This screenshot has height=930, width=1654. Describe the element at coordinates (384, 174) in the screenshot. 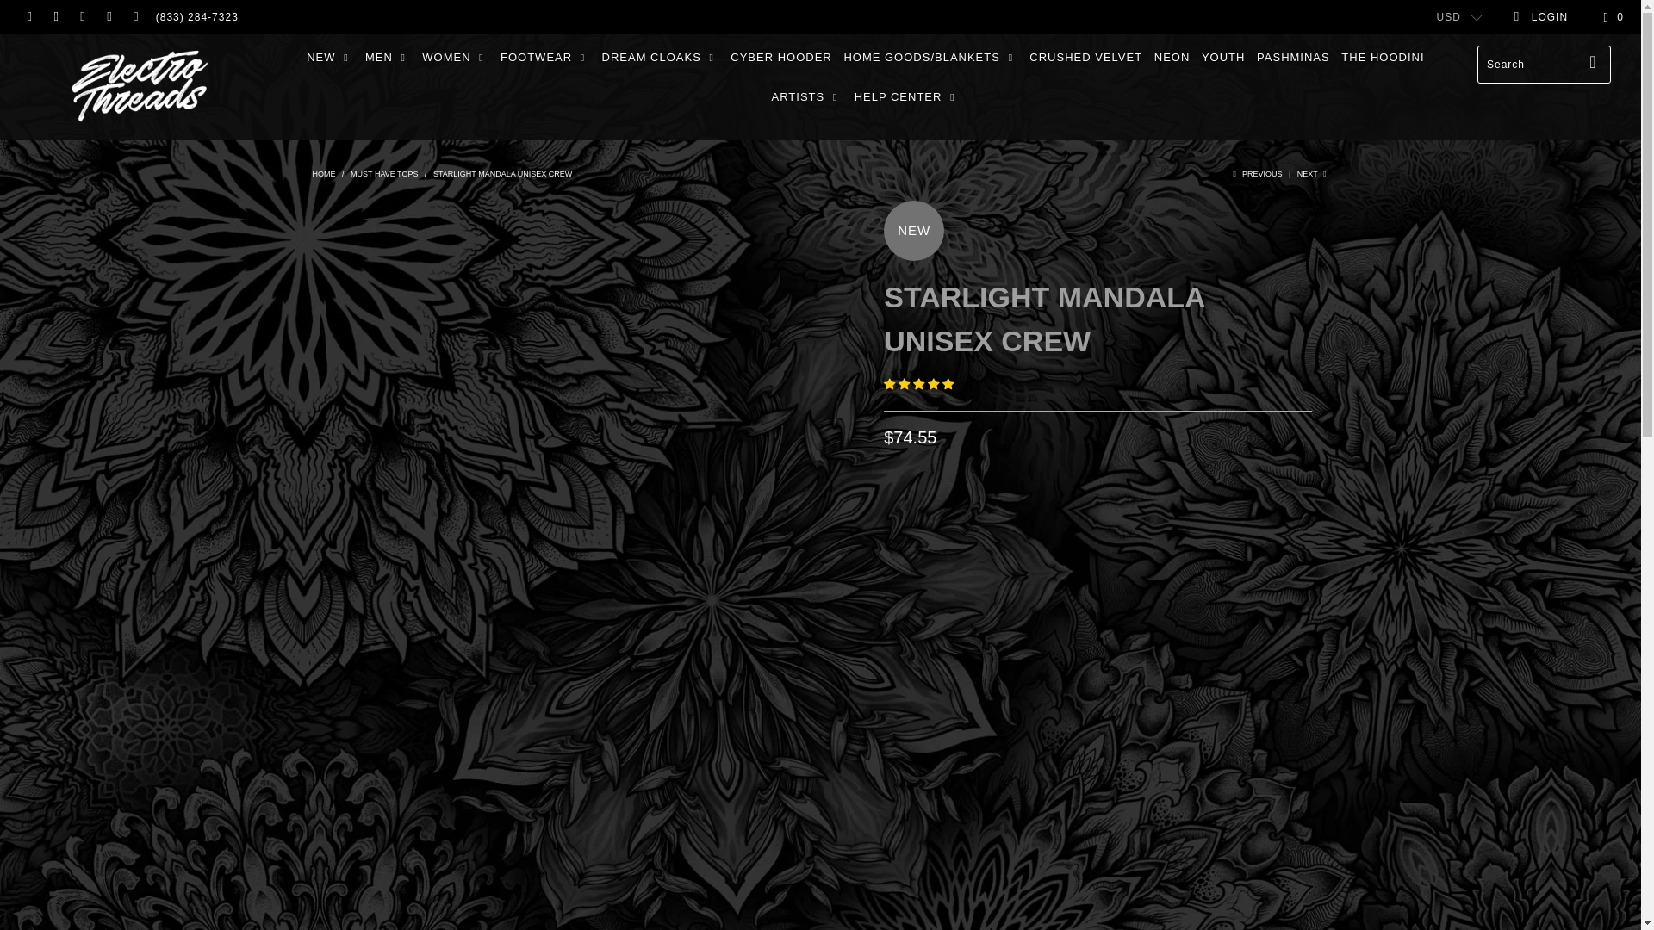

I see `Must have Tops` at that location.